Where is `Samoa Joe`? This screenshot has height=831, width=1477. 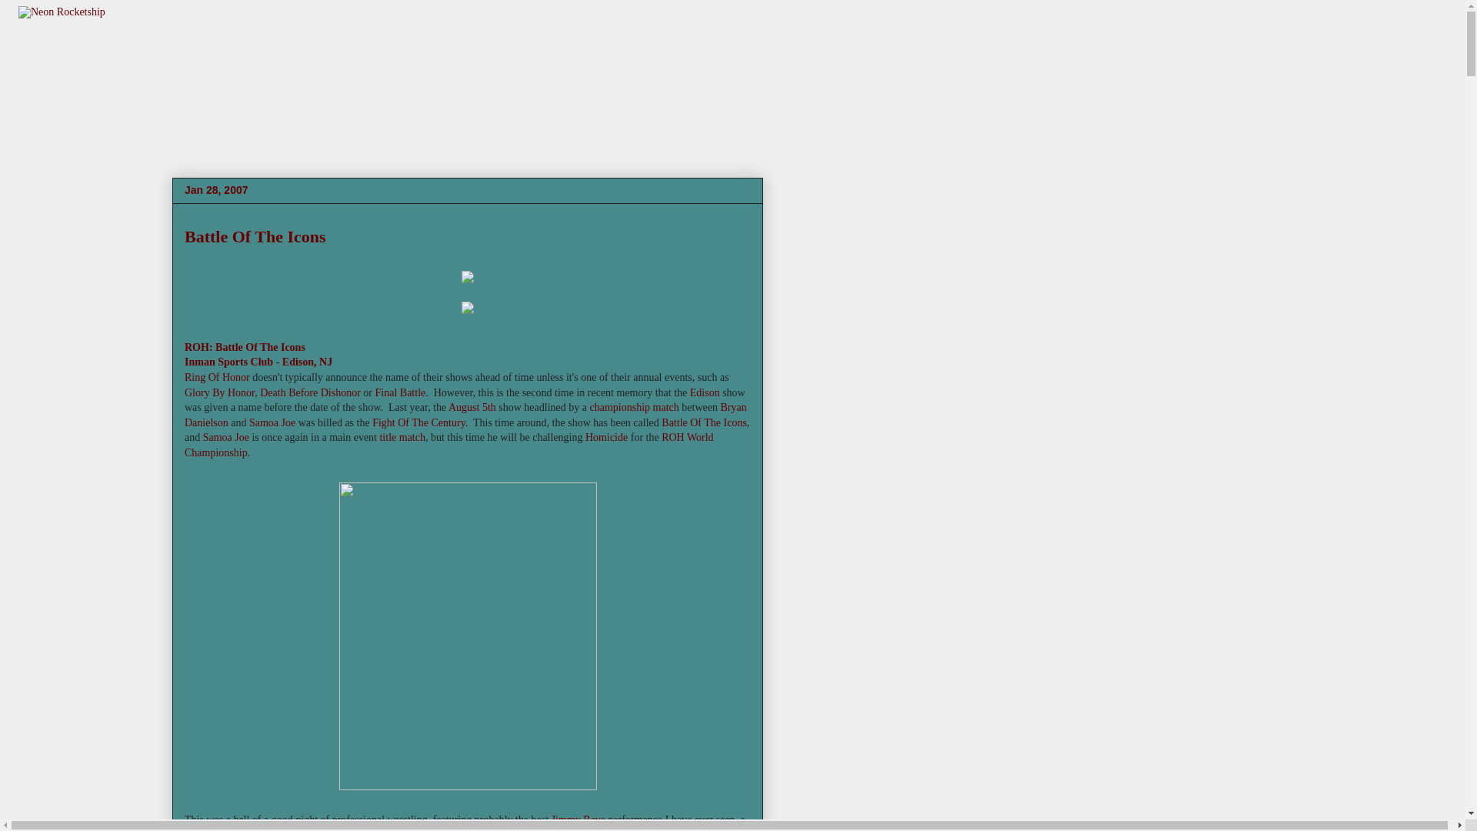
Samoa Joe is located at coordinates (226, 437).